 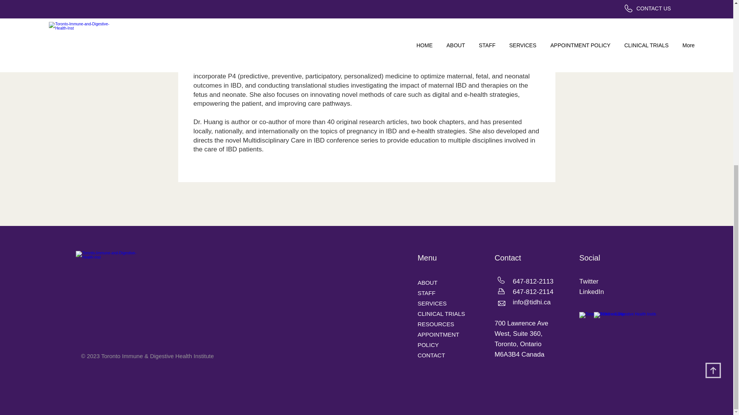 I want to click on Toronto, Ontario, so click(x=518, y=344).